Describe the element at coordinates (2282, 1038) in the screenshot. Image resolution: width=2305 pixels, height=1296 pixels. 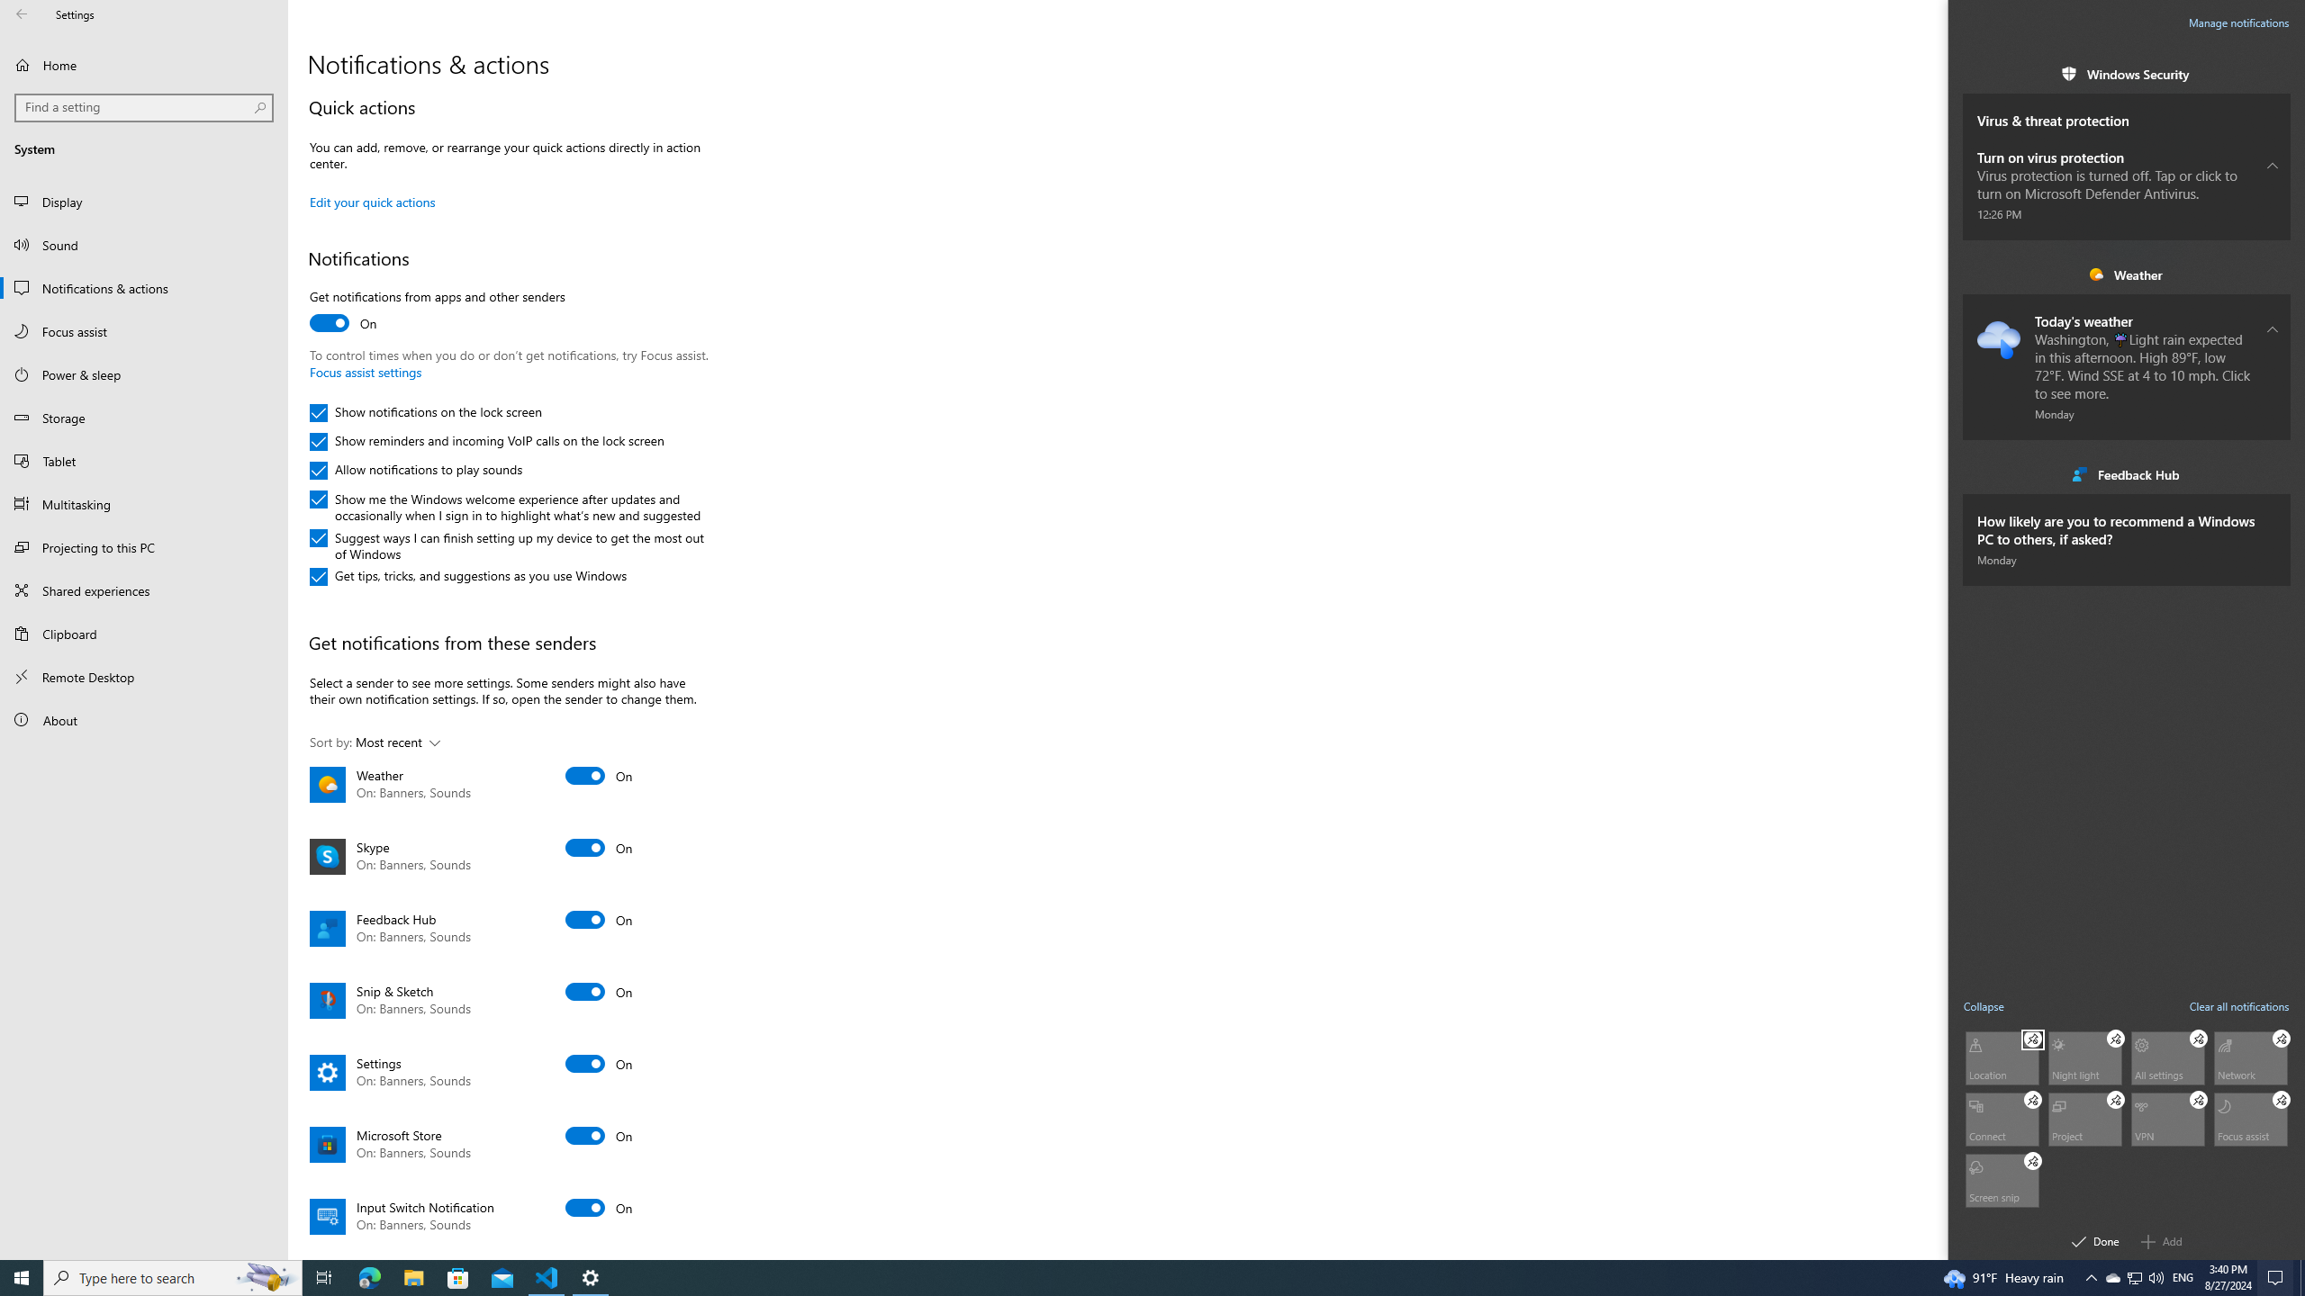
I see `Network Unpin` at that location.